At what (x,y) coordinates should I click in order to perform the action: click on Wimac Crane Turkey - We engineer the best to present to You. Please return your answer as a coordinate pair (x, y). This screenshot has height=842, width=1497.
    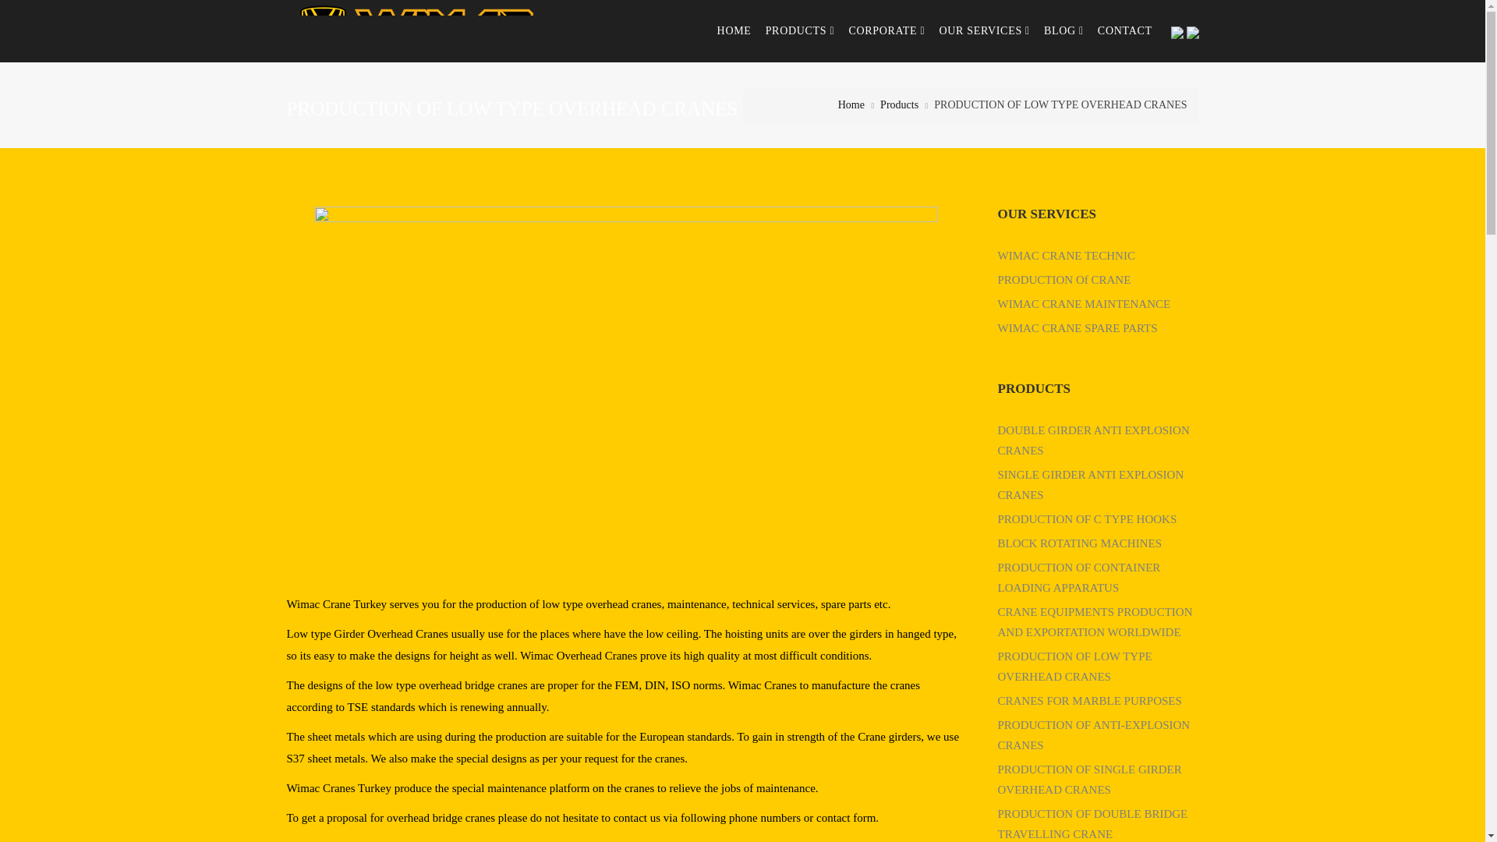
    Looking at the image, I should click on (415, 31).